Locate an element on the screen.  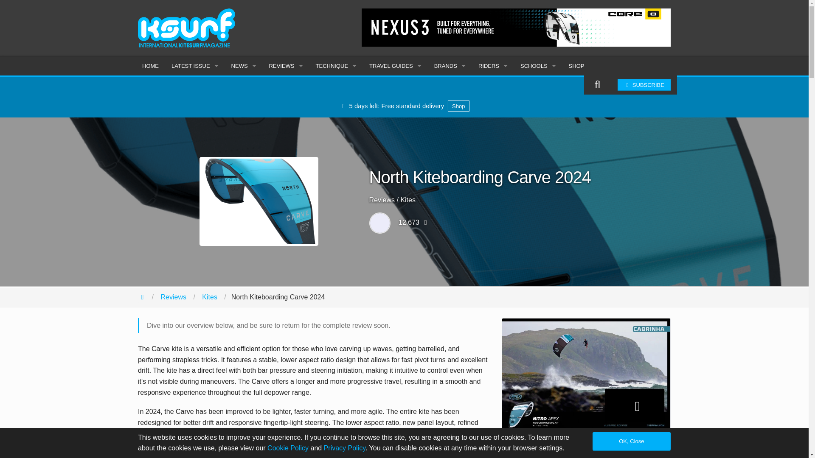
NEWS is located at coordinates (244, 66).